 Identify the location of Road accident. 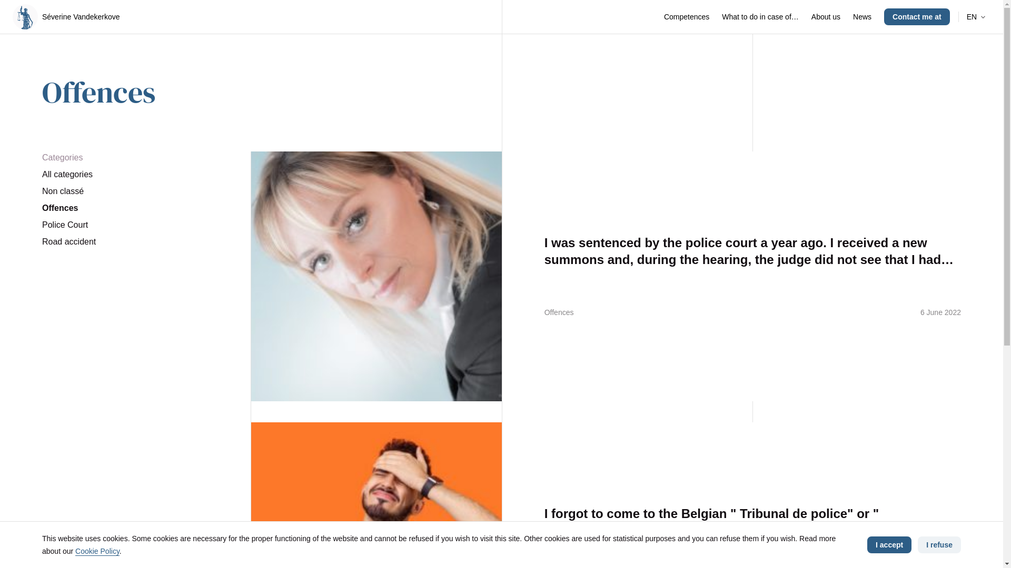
(125, 242).